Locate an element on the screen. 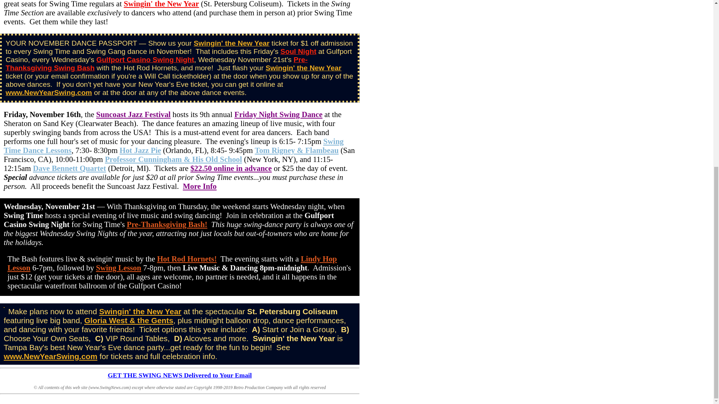 This screenshot has height=404, width=719. Friday Night Swing Dance is located at coordinates (278, 114).